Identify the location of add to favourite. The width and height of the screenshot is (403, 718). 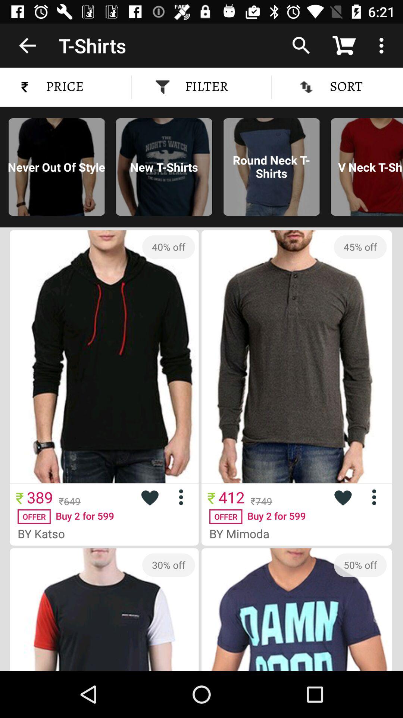
(150, 497).